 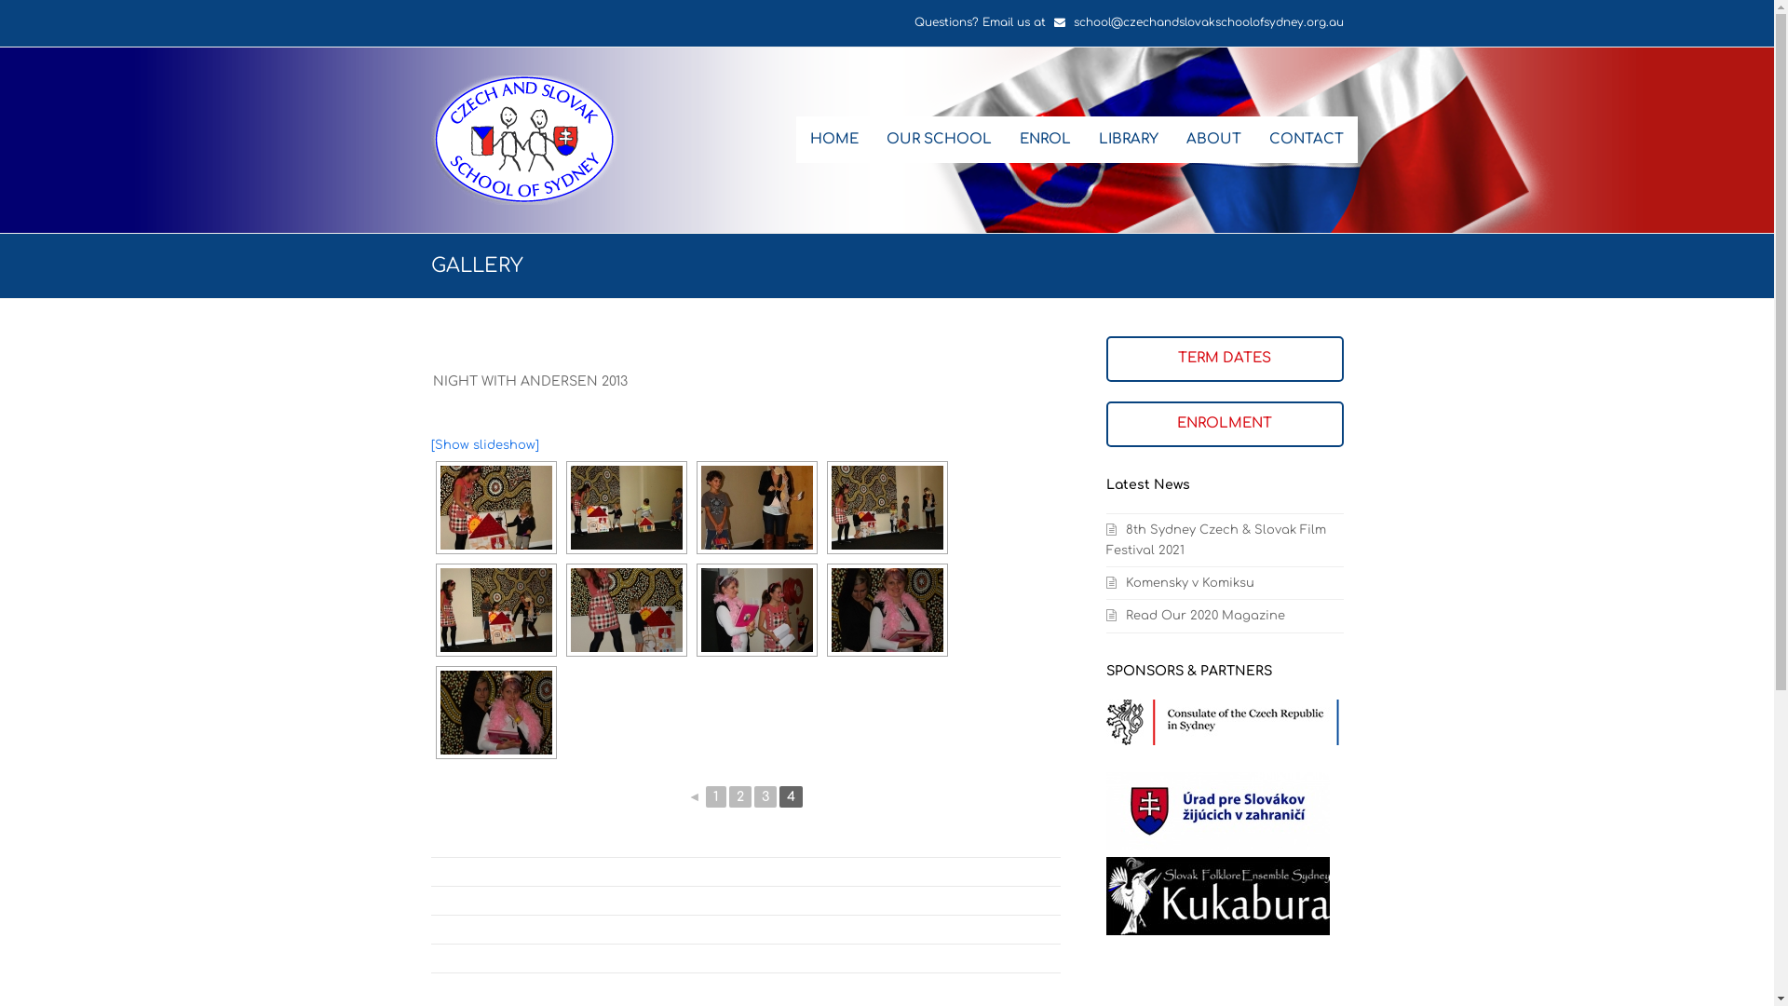 I want to click on CONTACT, so click(x=1307, y=140).